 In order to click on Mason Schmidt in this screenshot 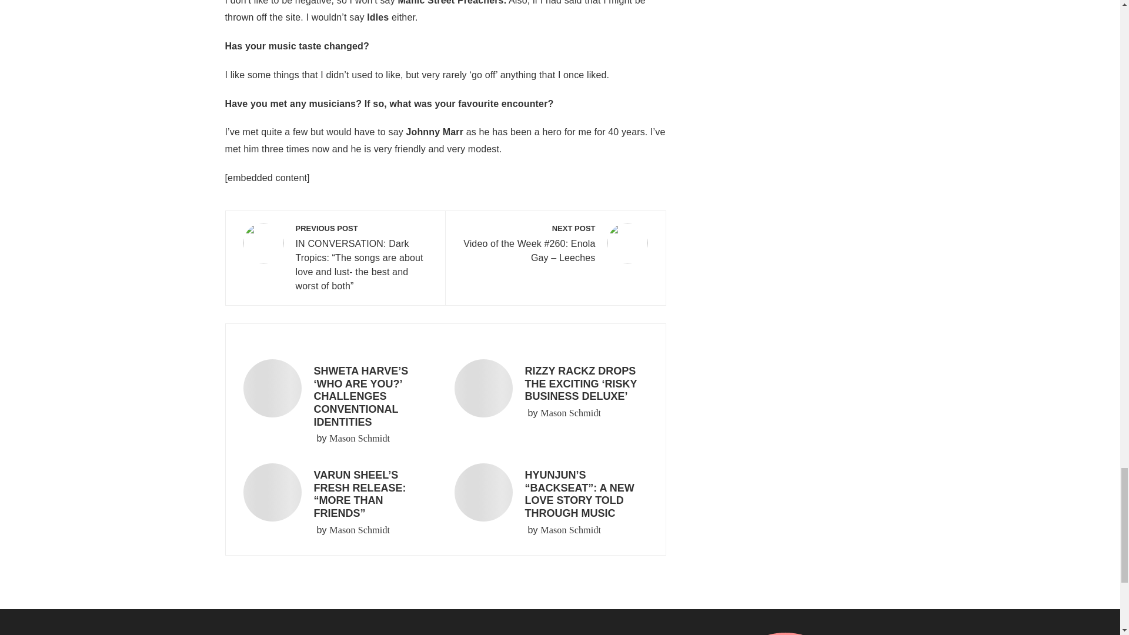, I will do `click(359, 439)`.